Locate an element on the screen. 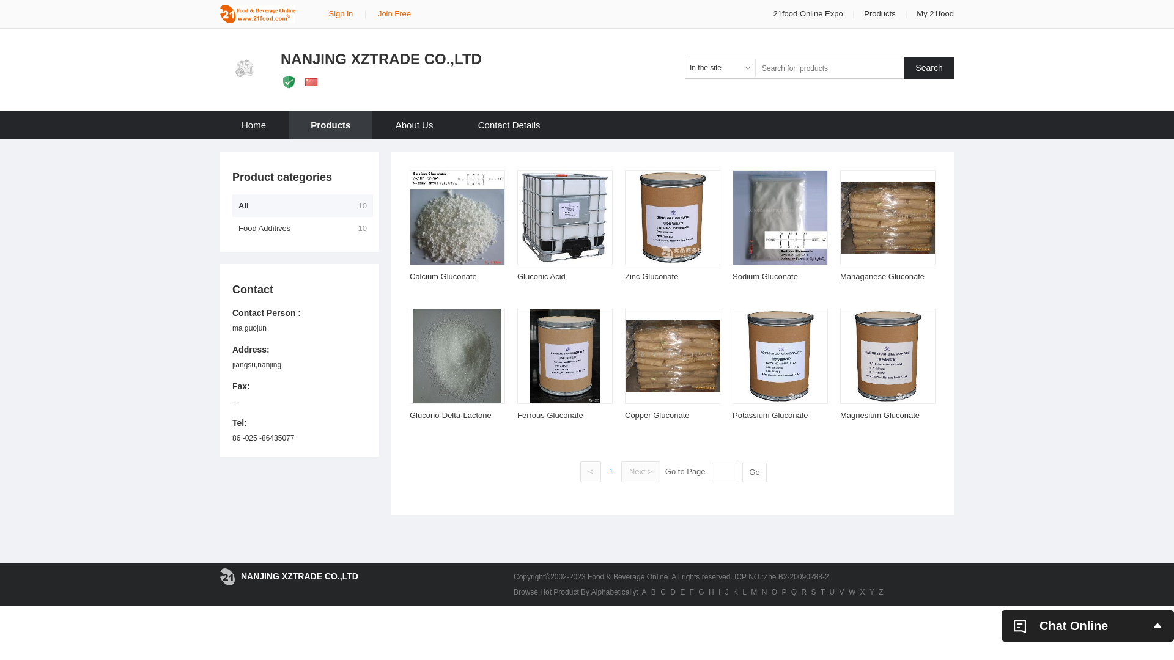 The image size is (1174, 660). R is located at coordinates (803, 592).